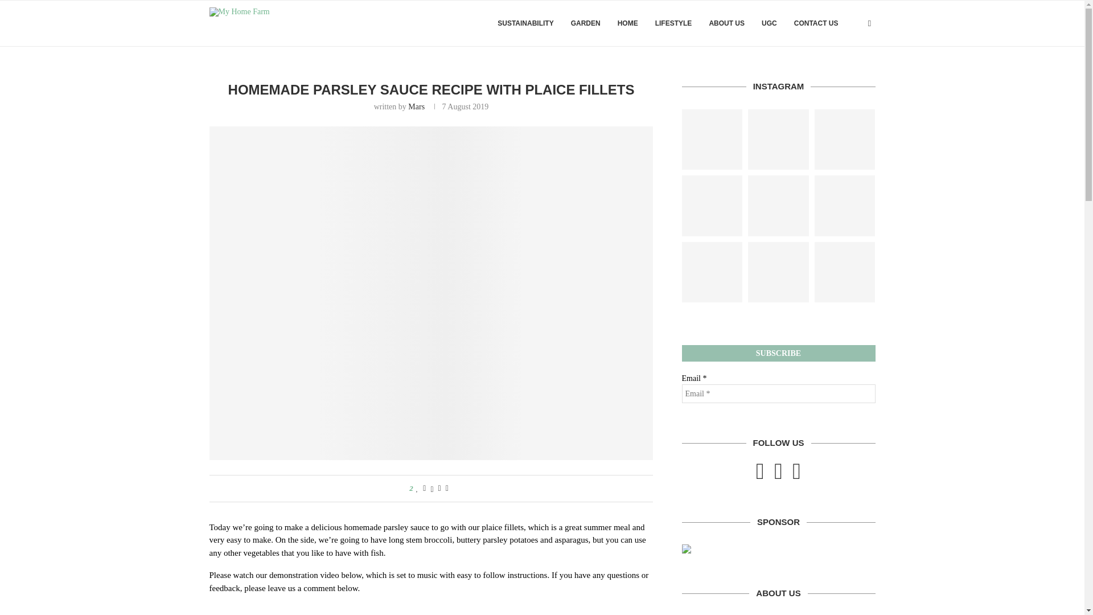 Image resolution: width=1093 pixels, height=615 pixels. What do you see at coordinates (779, 353) in the screenshot?
I see `SUBSCRIBE` at bounding box center [779, 353].